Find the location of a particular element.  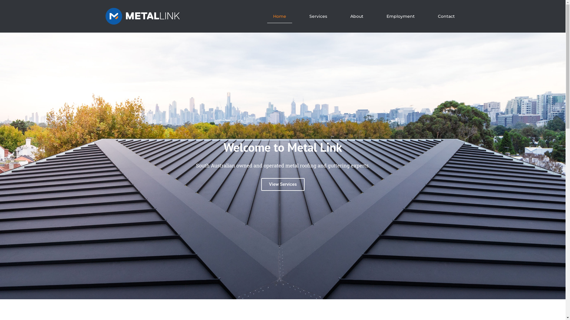

Employment is located at coordinates (401, 16).